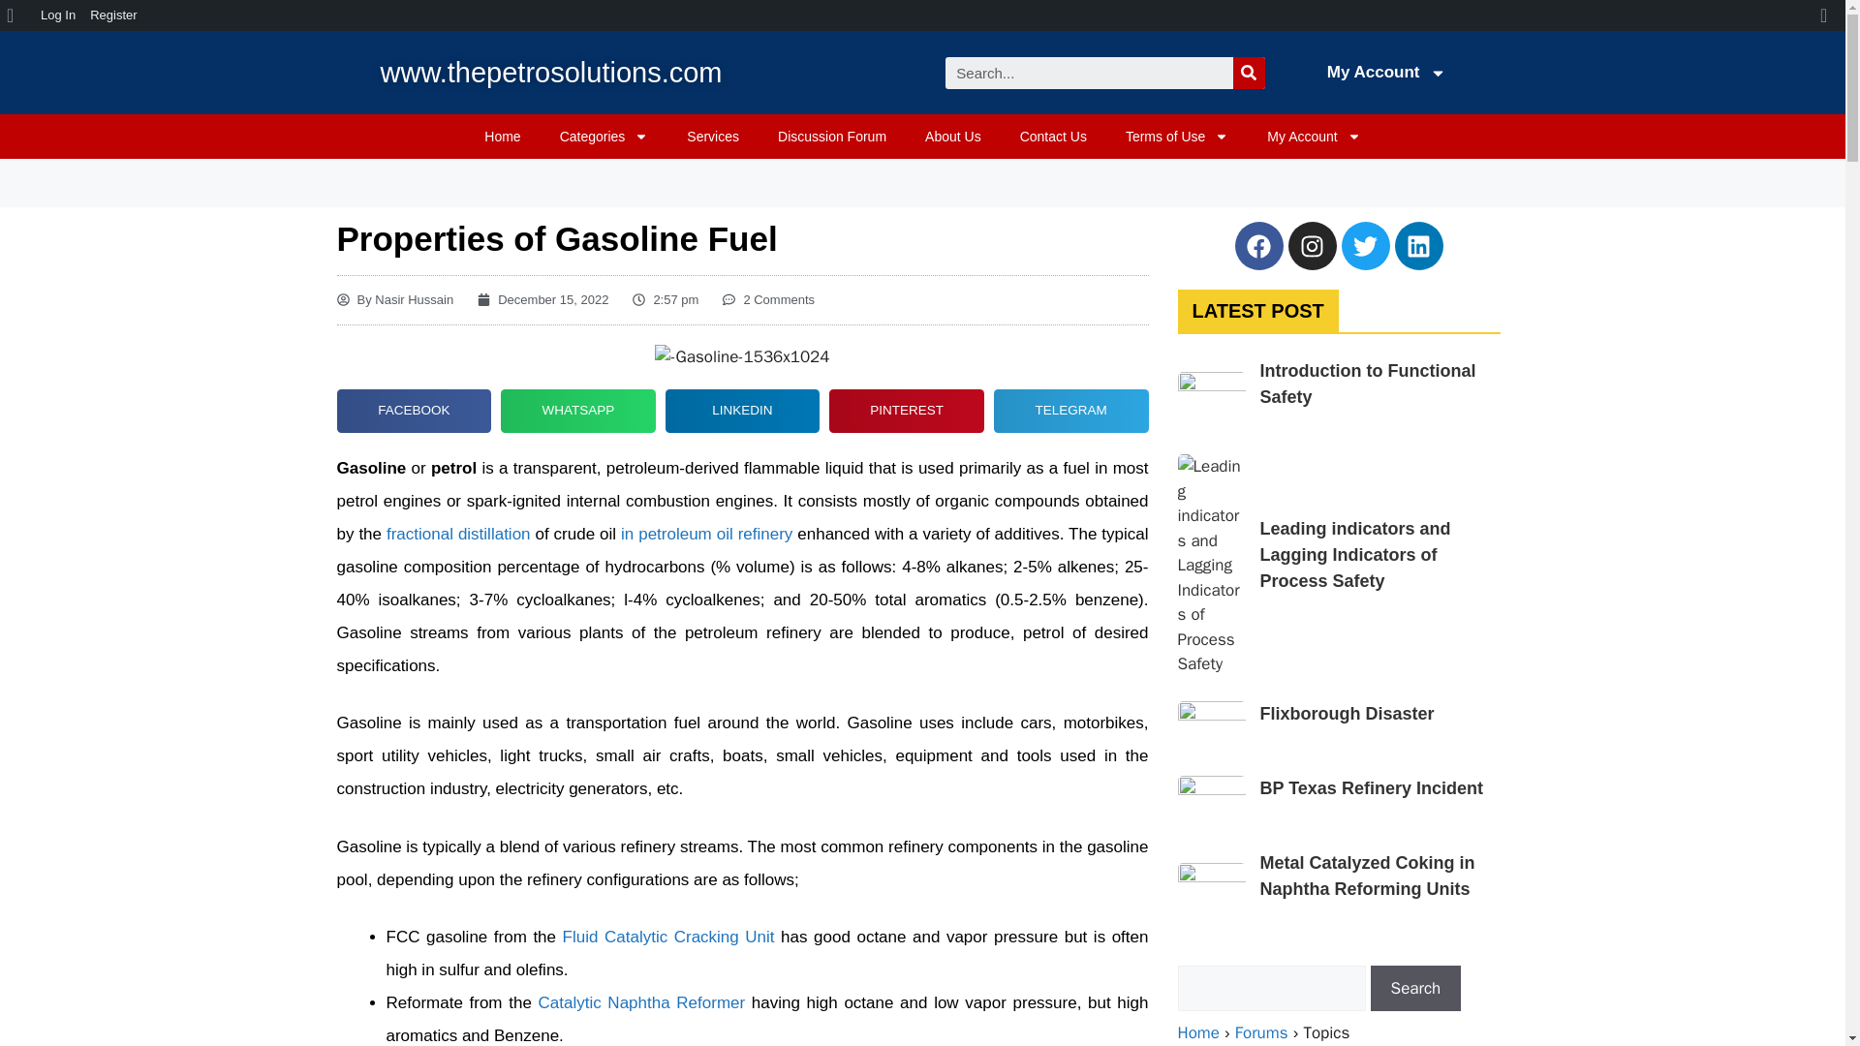 The height and width of the screenshot is (1046, 1860). What do you see at coordinates (1314, 136) in the screenshot?
I see `My Account` at bounding box center [1314, 136].